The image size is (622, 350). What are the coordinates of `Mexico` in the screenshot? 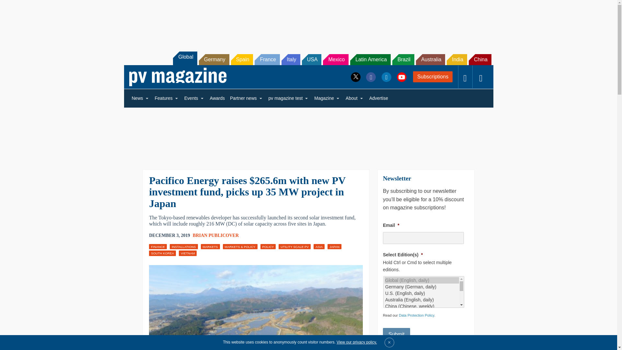 It's located at (336, 60).